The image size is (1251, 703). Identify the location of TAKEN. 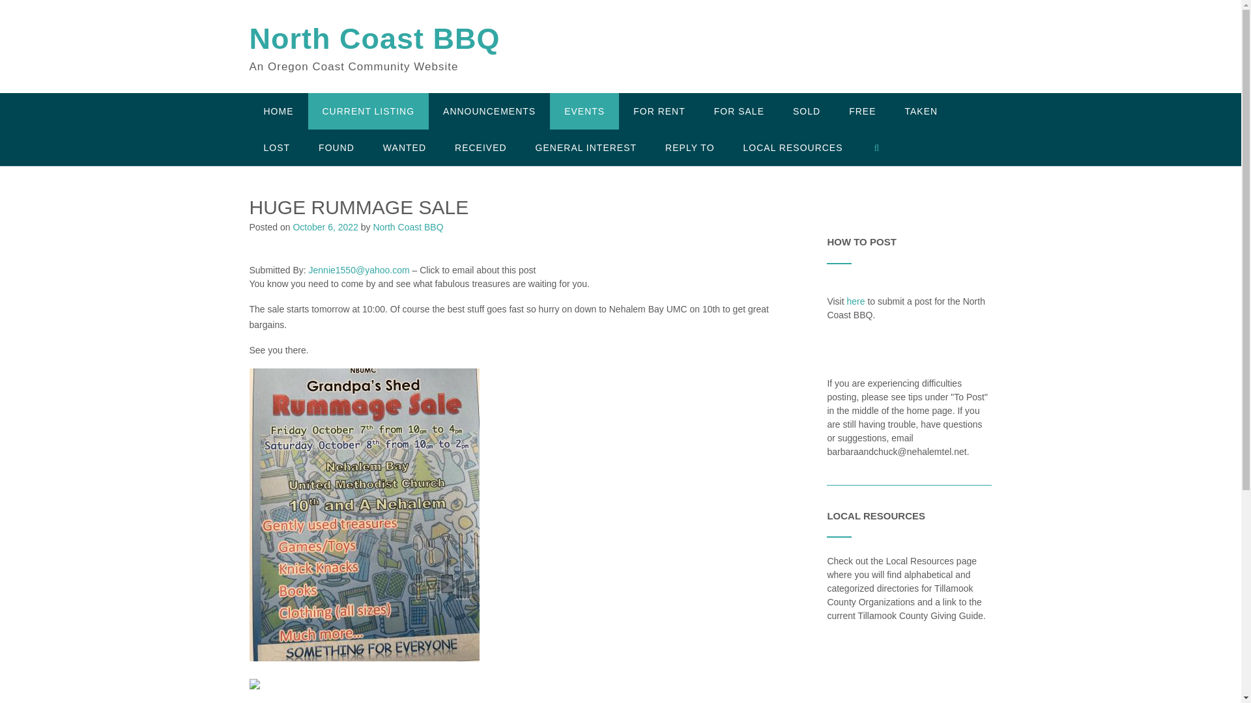
(921, 111).